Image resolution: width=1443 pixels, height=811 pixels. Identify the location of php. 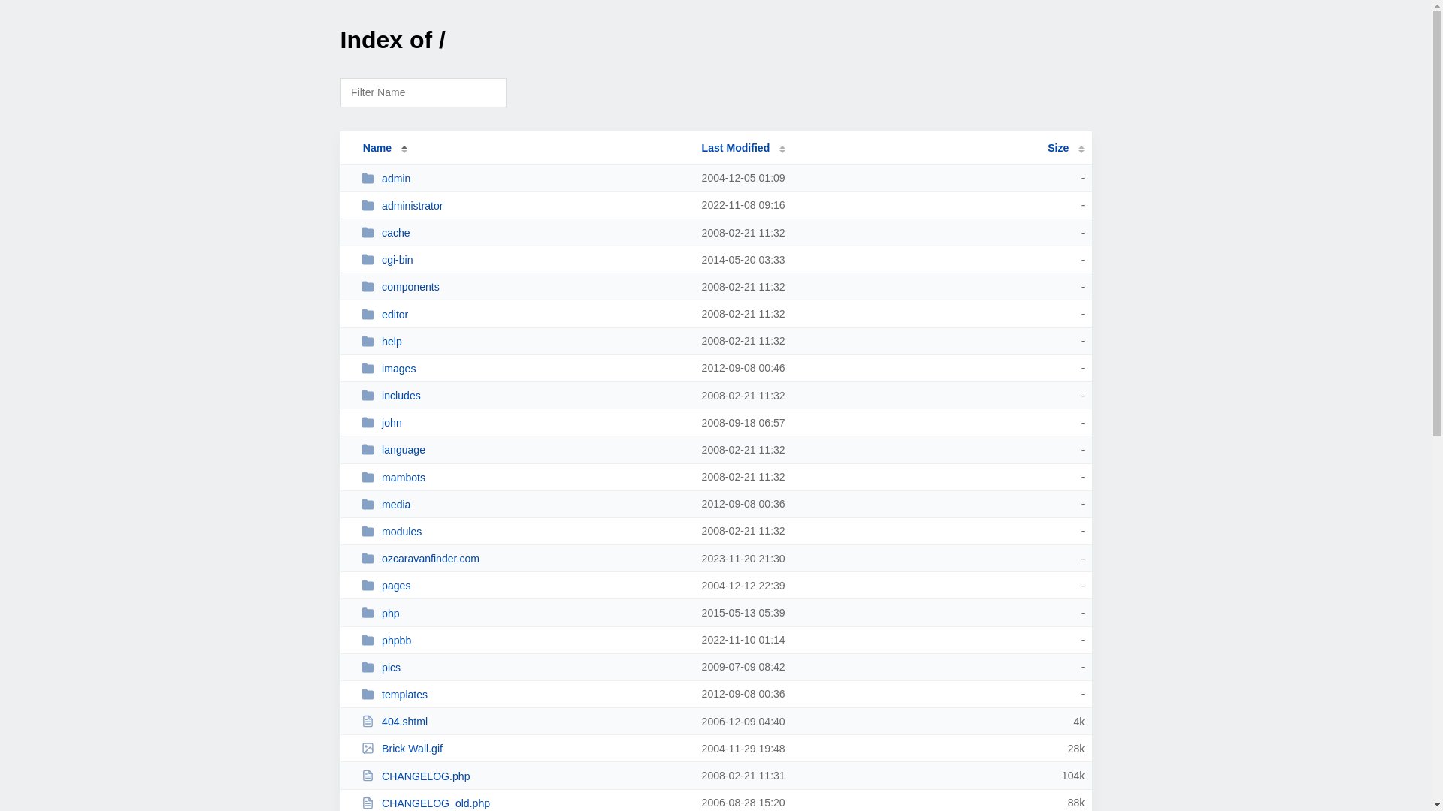
(525, 613).